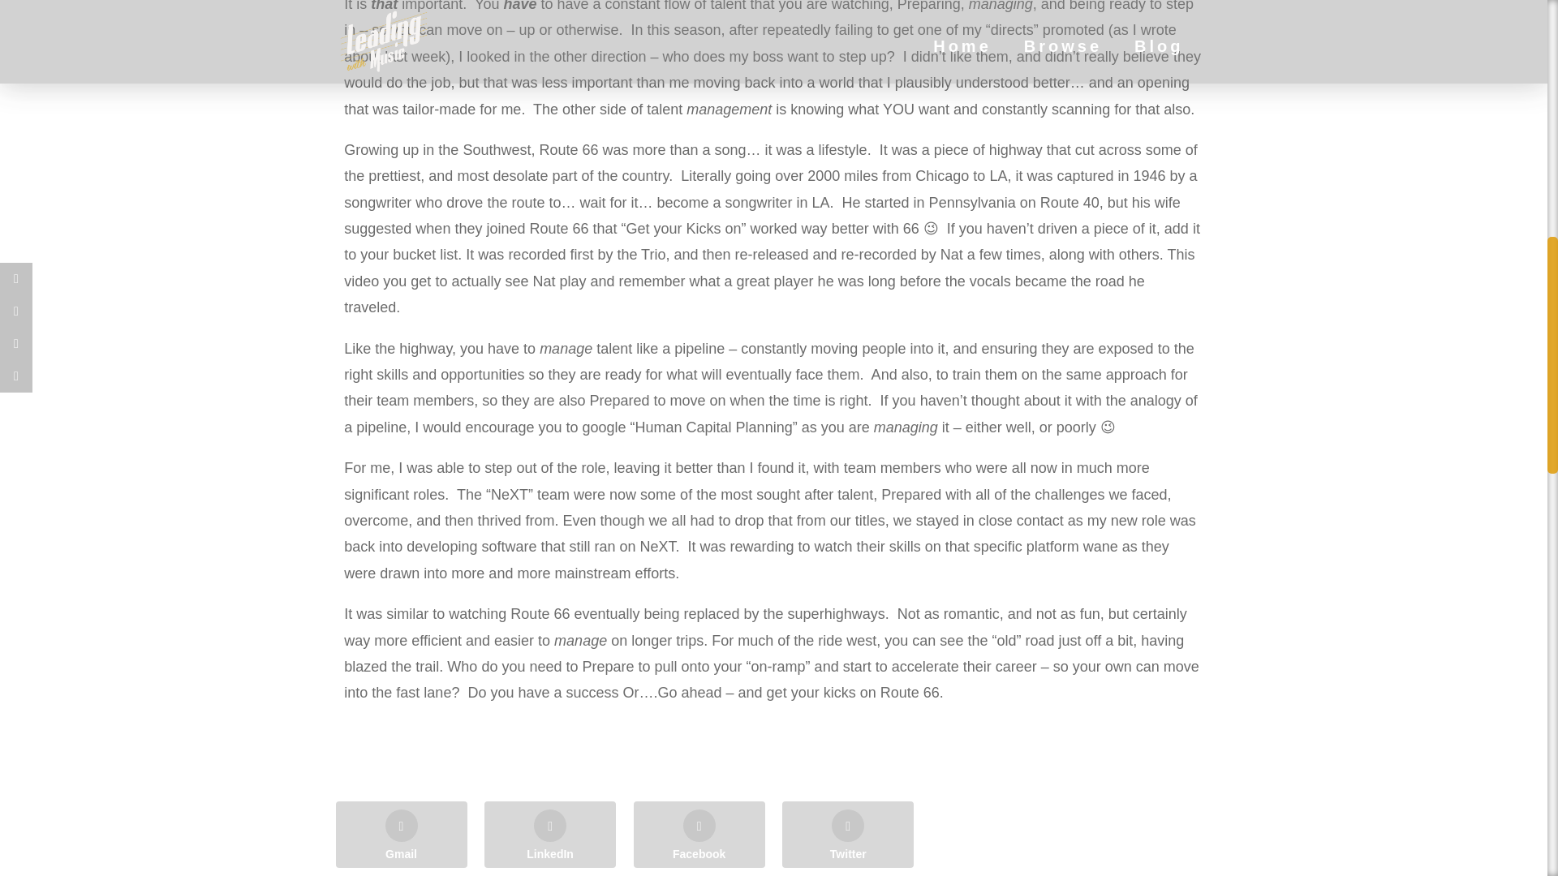 Image resolution: width=1558 pixels, height=876 pixels. I want to click on Gmail, so click(402, 835).